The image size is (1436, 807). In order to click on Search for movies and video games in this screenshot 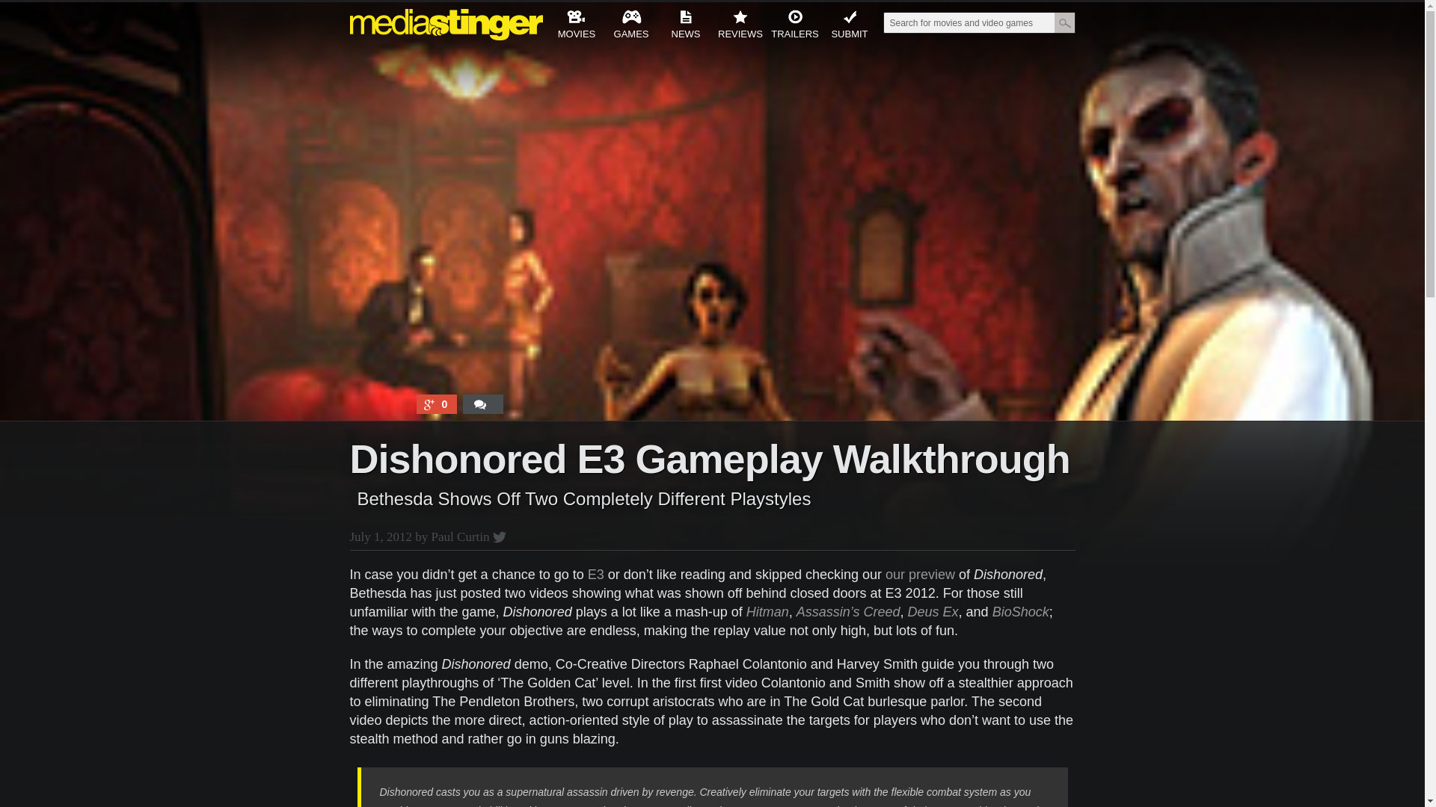, I will do `click(968, 23)`.